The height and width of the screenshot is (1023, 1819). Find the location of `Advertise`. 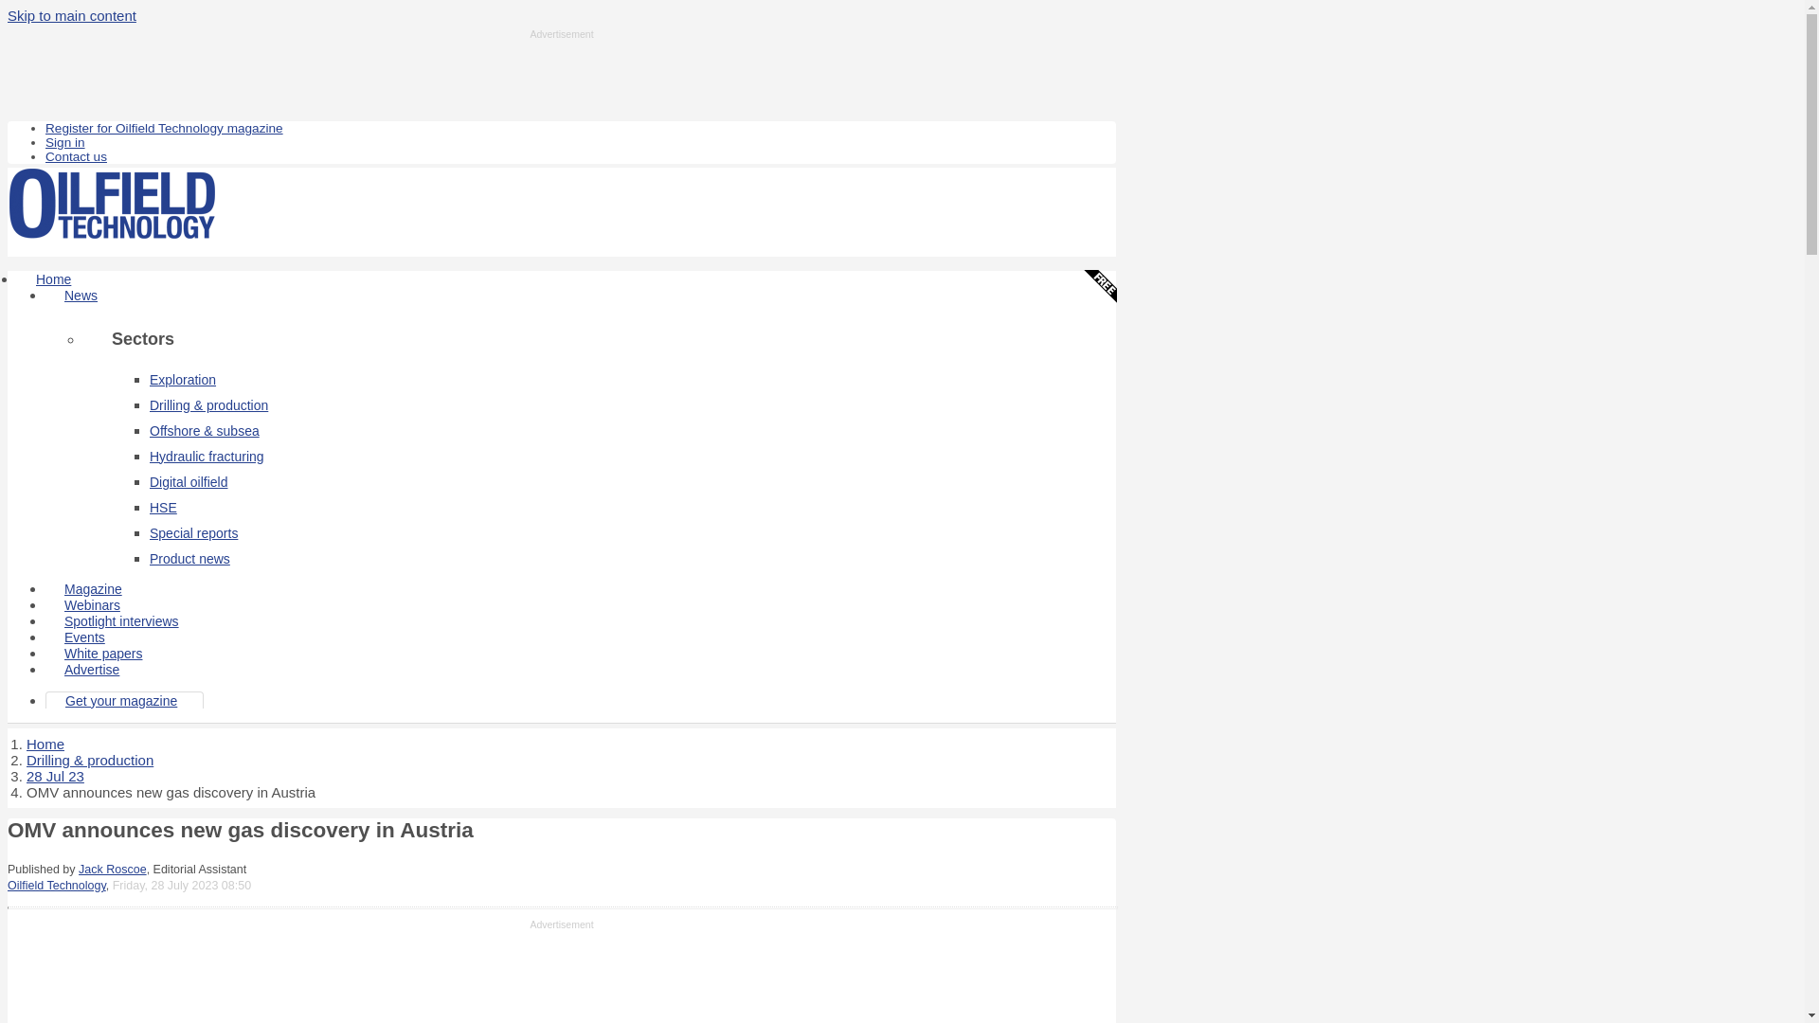

Advertise is located at coordinates (91, 669).